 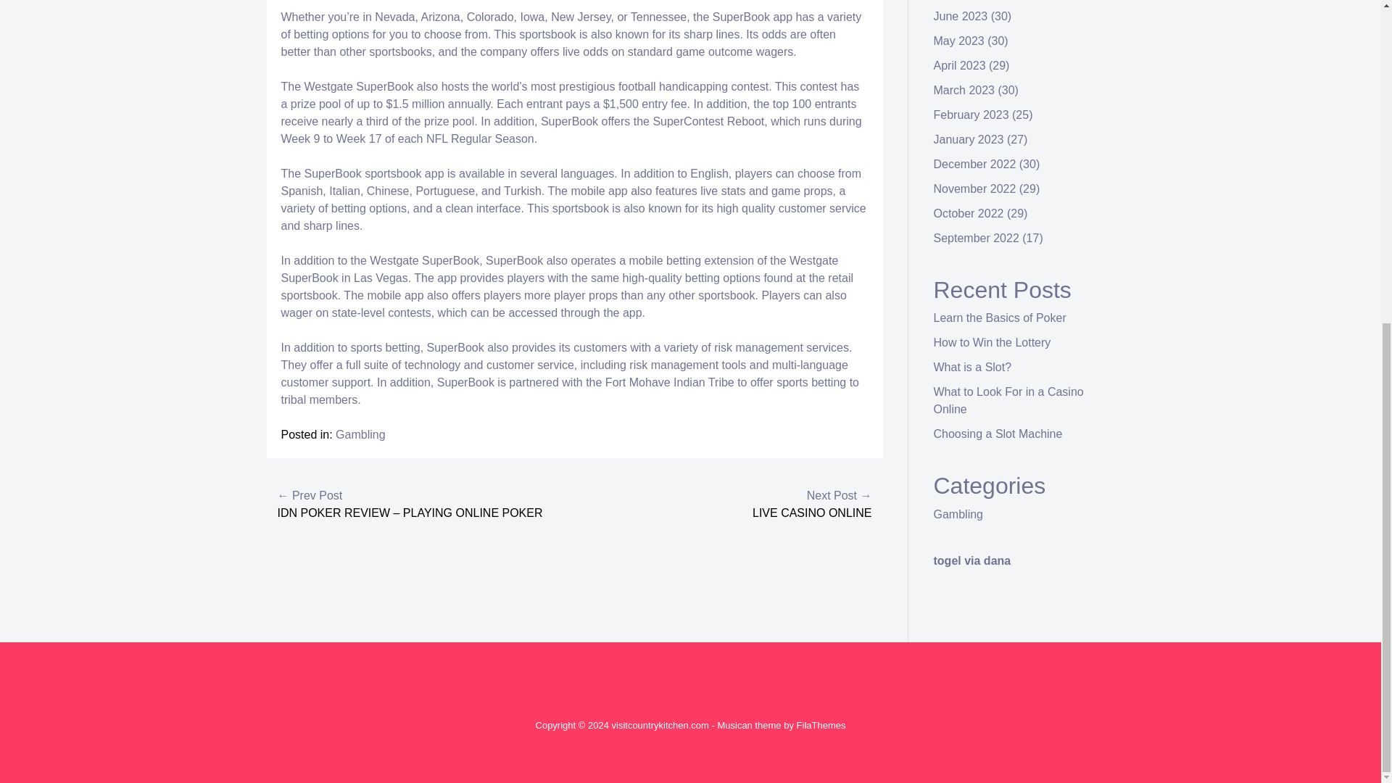 What do you see at coordinates (1009, 400) in the screenshot?
I see `What to Look For in a Casino Online` at bounding box center [1009, 400].